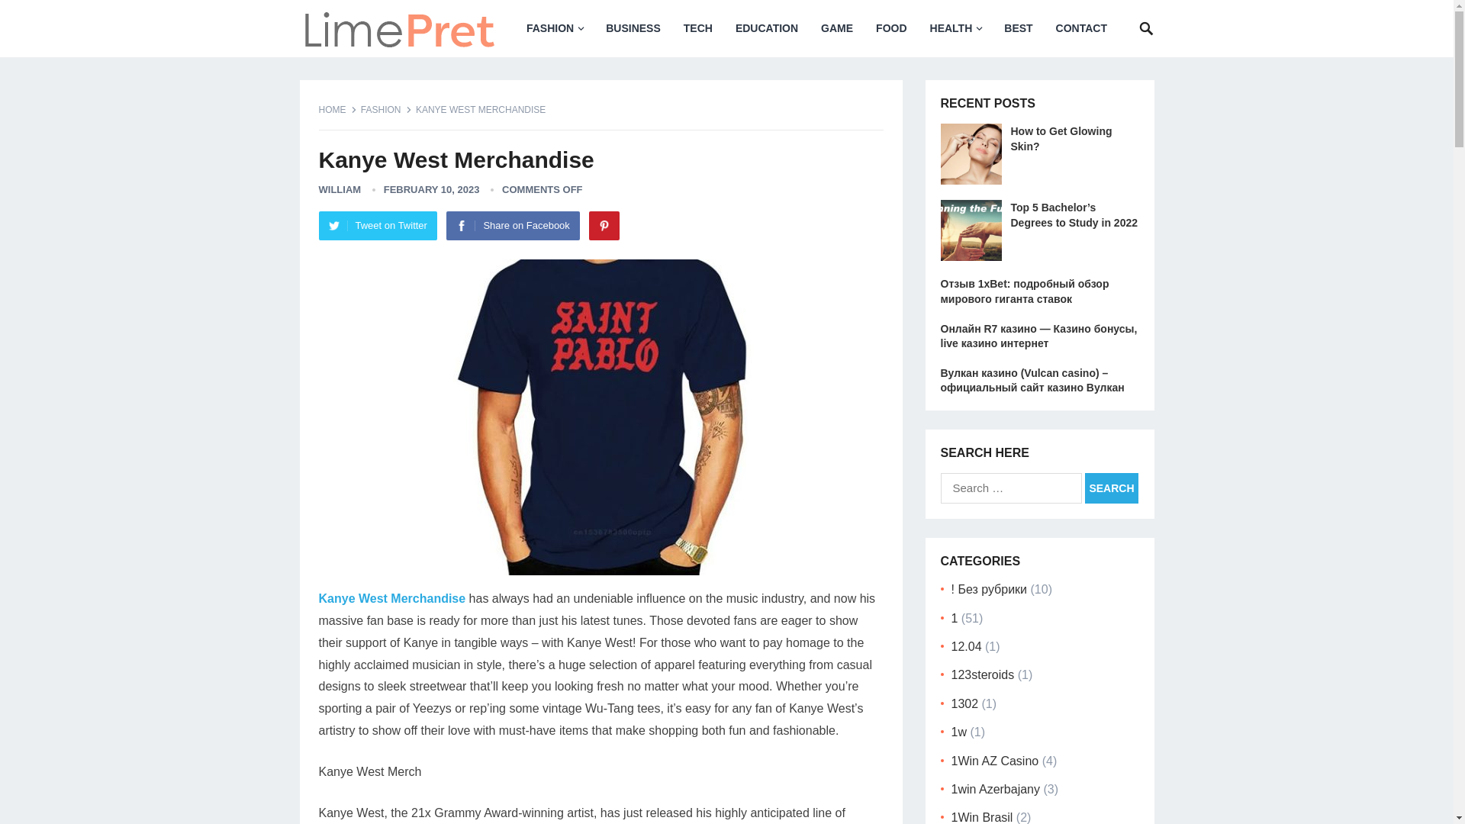 The width and height of the screenshot is (1465, 824). What do you see at coordinates (633, 28) in the screenshot?
I see `BUSINESS` at bounding box center [633, 28].